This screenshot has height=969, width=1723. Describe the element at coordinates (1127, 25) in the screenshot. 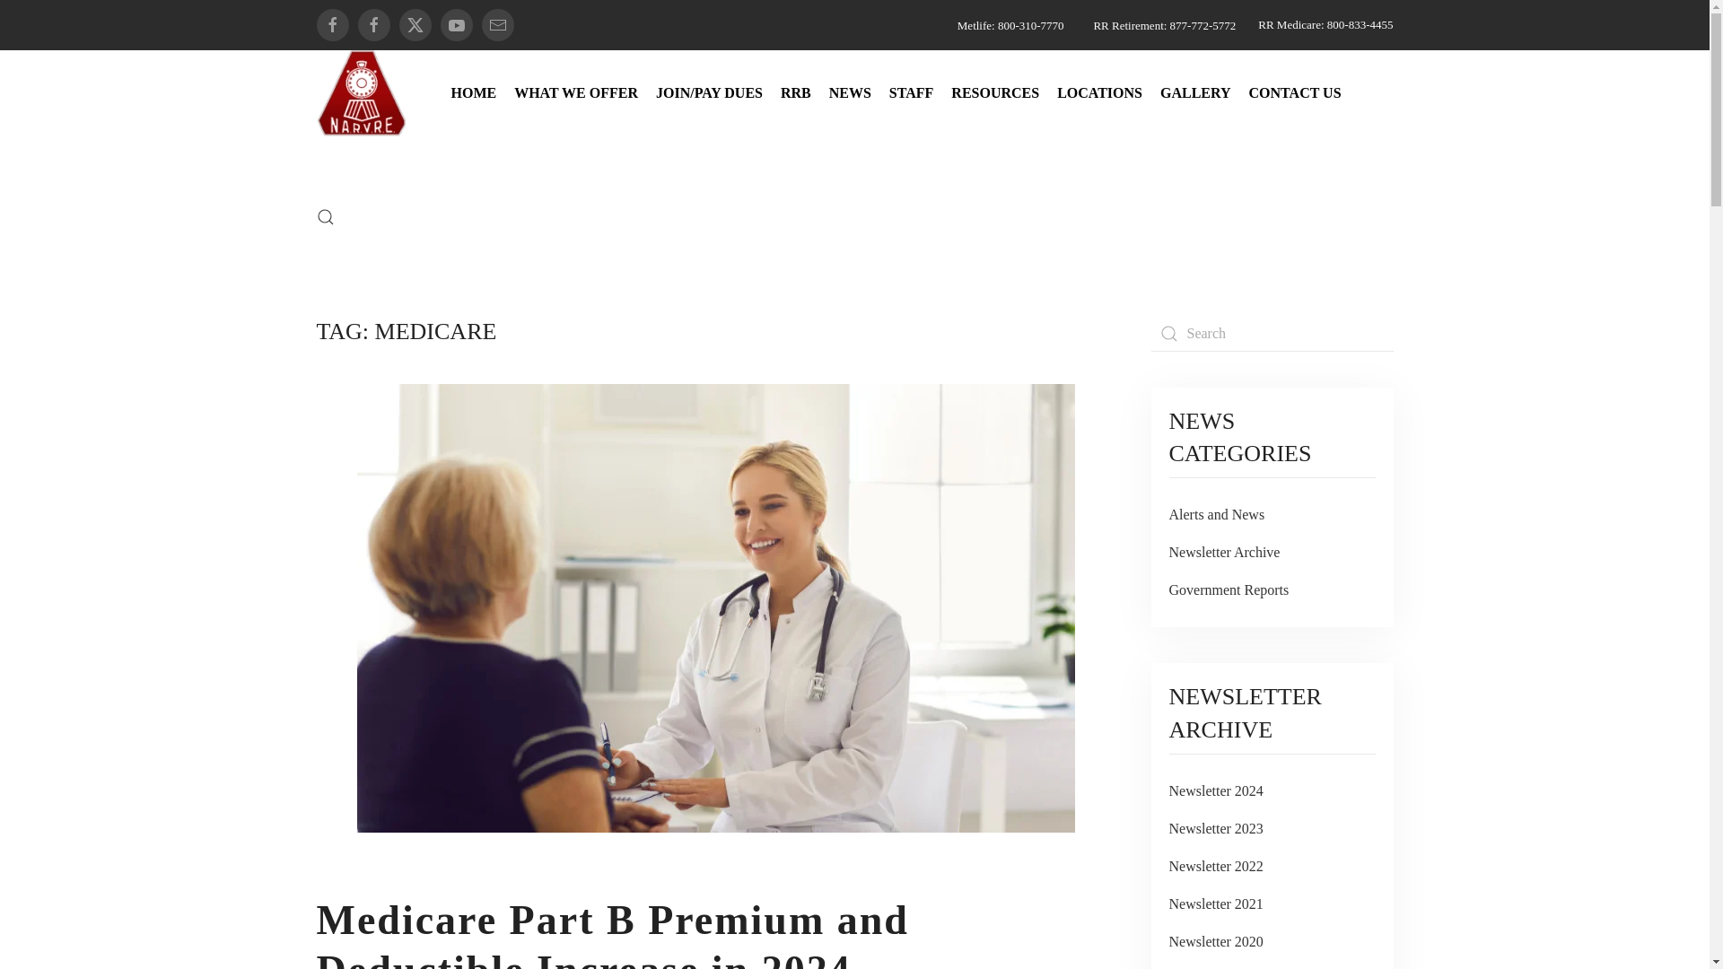

I see `RR Retirement` at that location.